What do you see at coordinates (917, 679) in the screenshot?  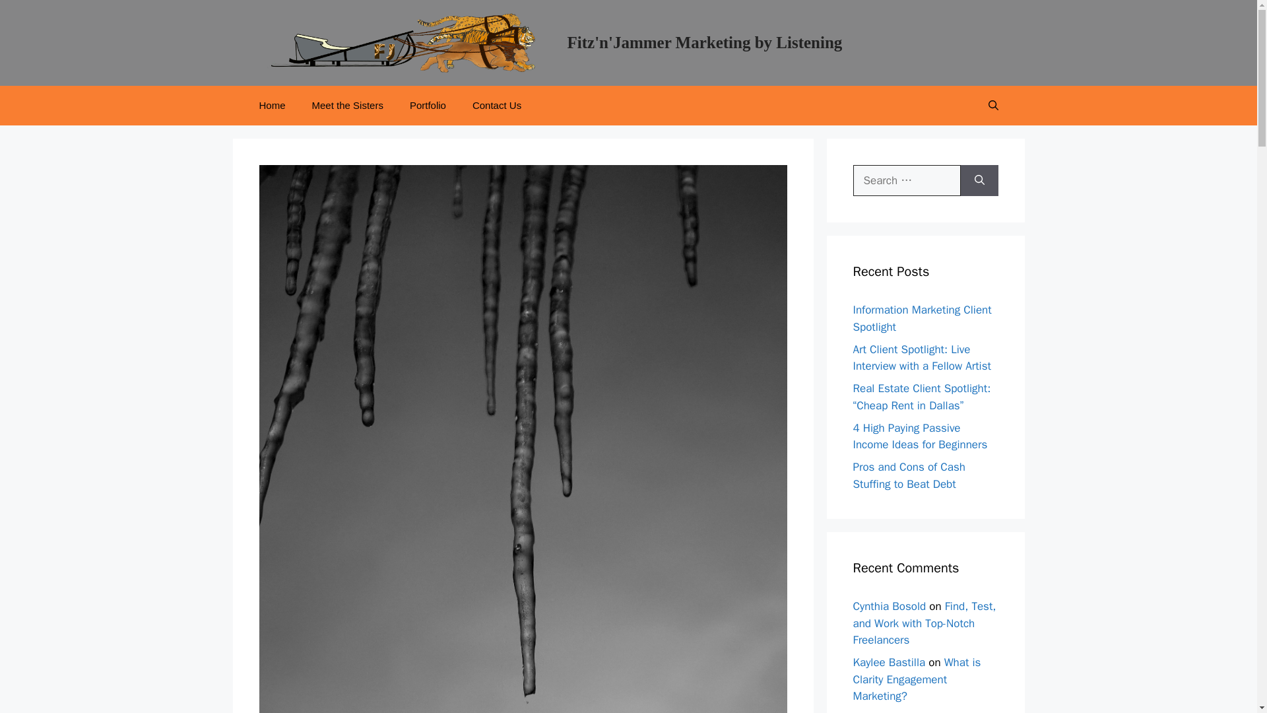 I see `What is Clarity Engagement Marketing?` at bounding box center [917, 679].